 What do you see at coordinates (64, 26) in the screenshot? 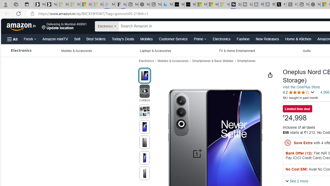
I see `Delivering to Mumbai 400001 Update location` at bounding box center [64, 26].